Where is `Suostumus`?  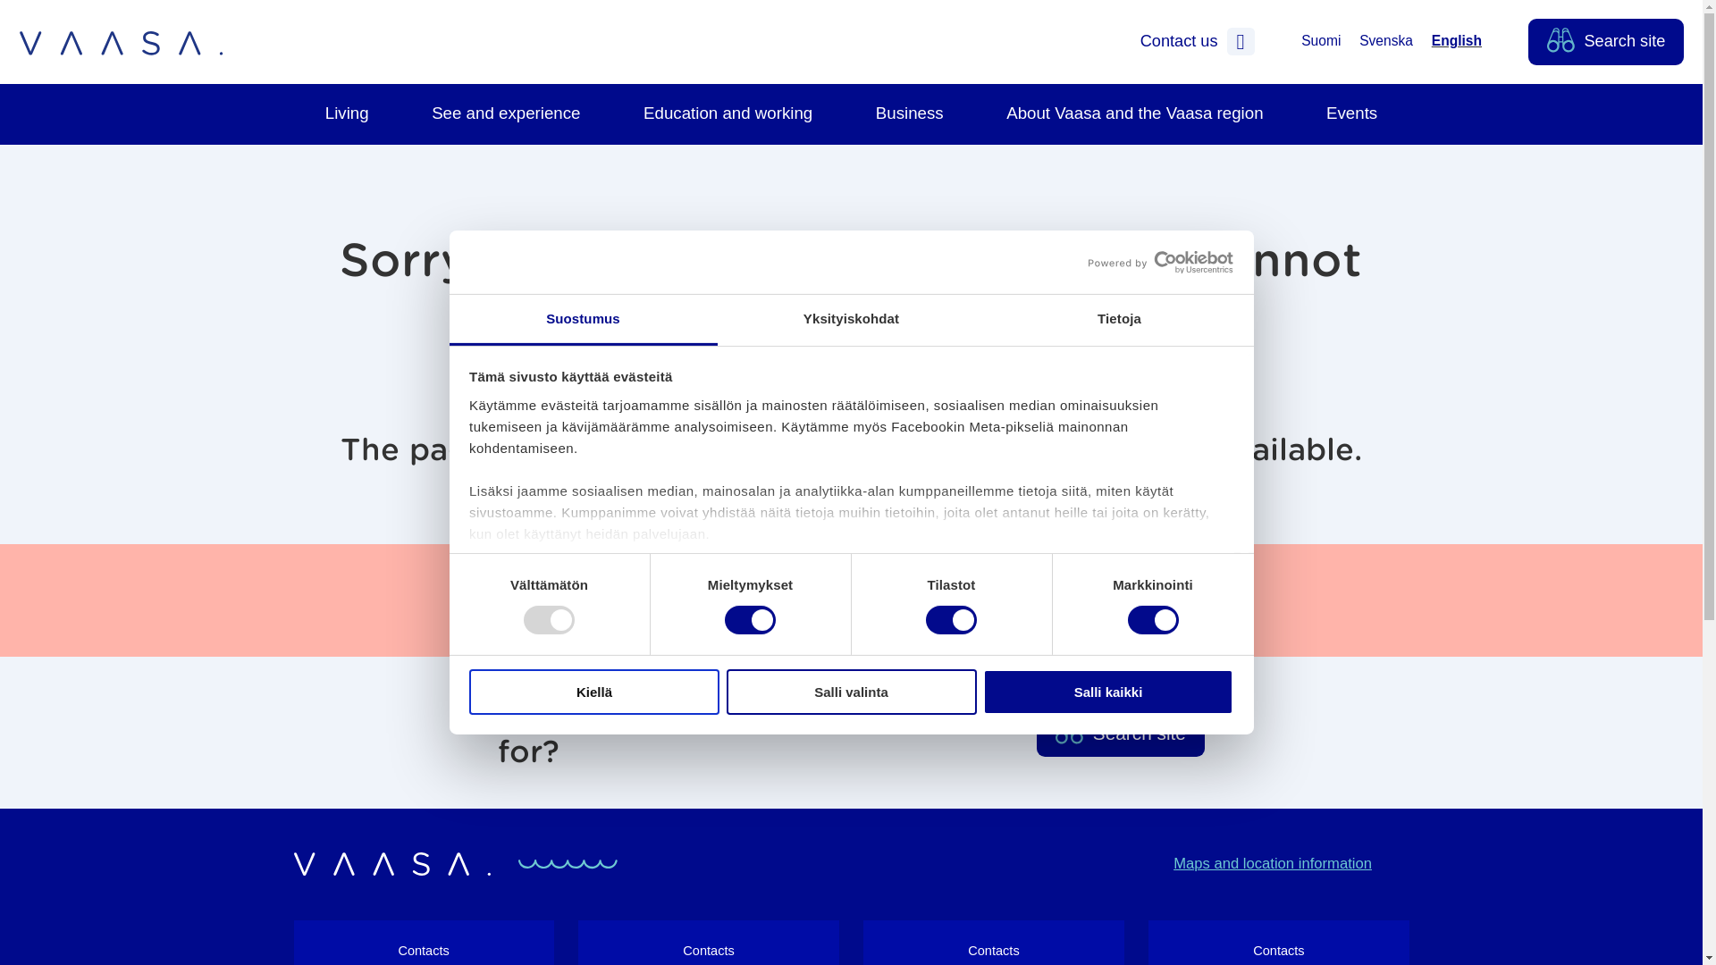 Suostumus is located at coordinates (583, 320).